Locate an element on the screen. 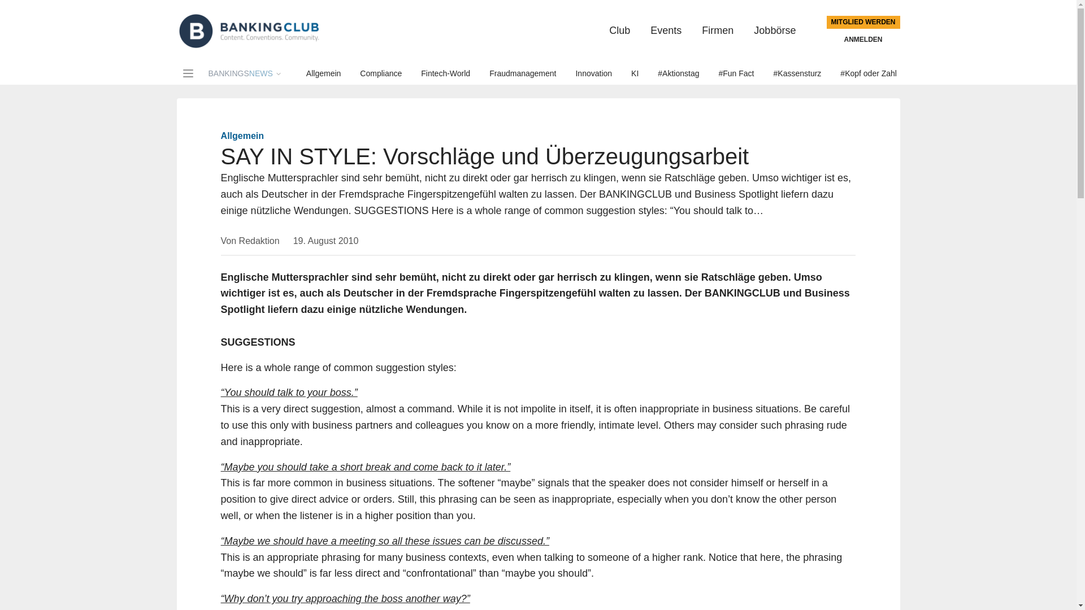  Fraudmanagement is located at coordinates (381, 73).